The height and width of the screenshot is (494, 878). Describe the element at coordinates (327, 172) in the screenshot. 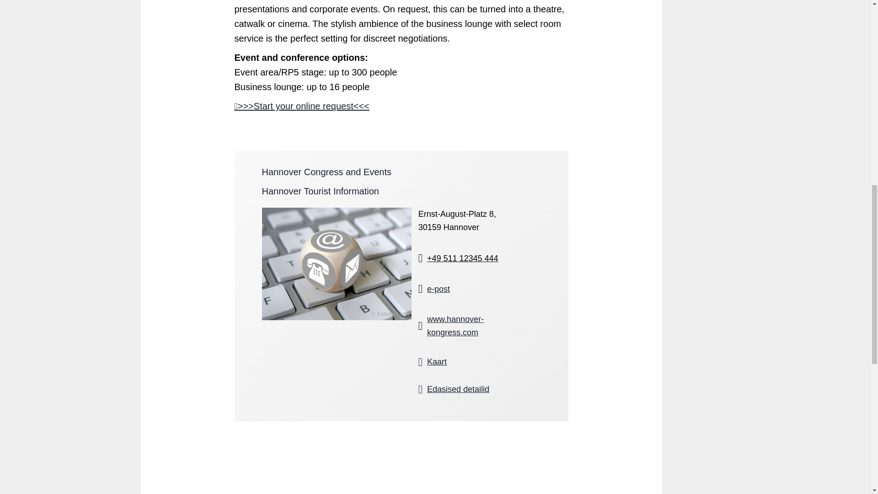

I see `Hannover Congress and Events ` at that location.